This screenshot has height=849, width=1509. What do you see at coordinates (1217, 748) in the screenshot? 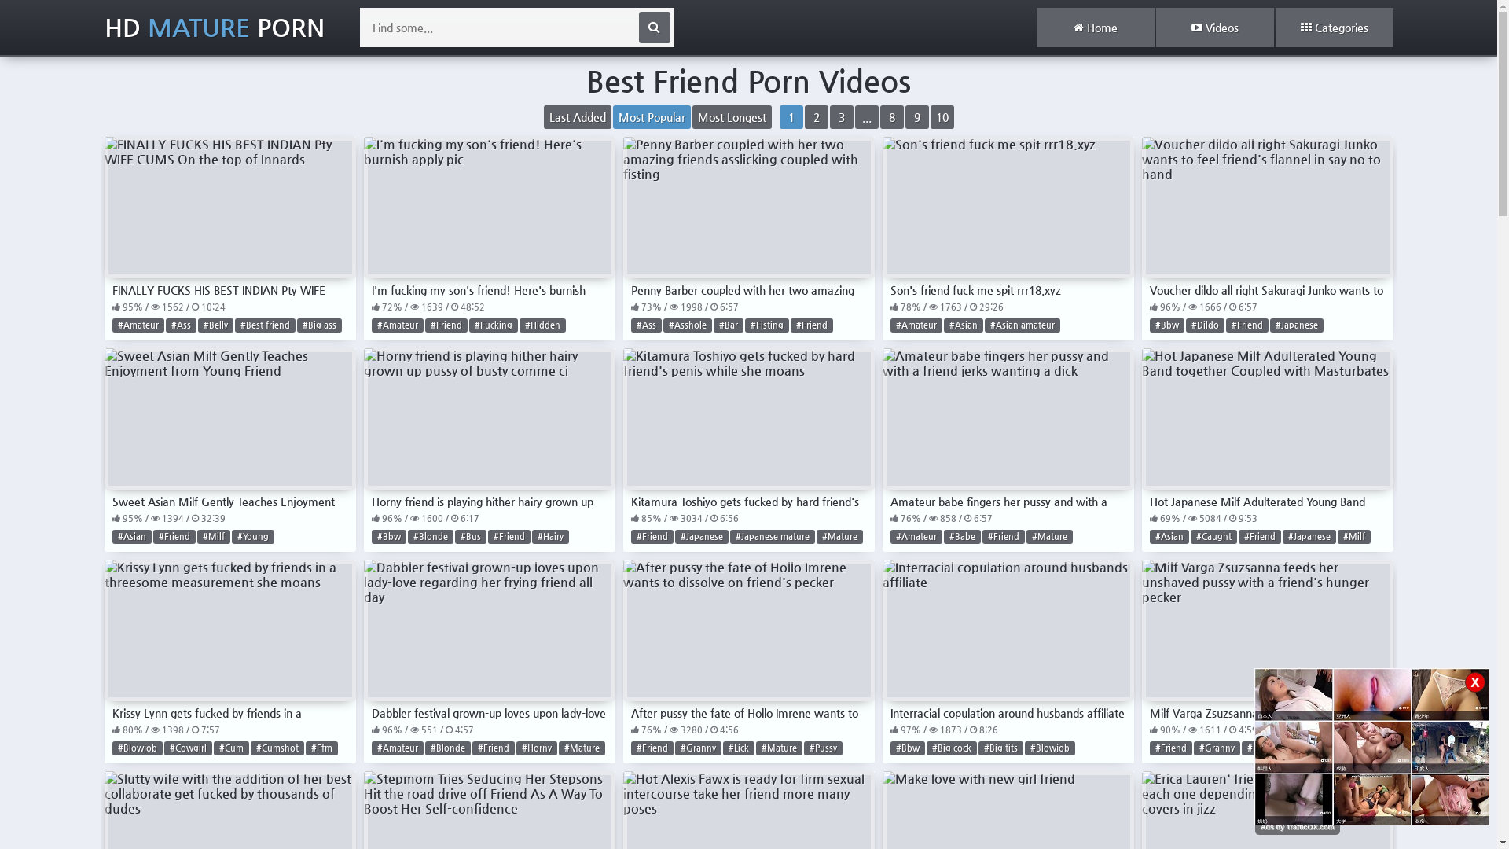
I see `#Granny` at bounding box center [1217, 748].